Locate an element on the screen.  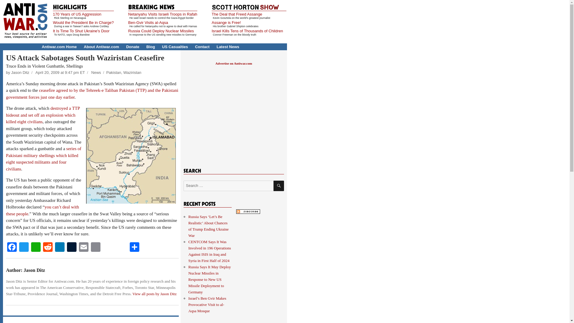
Facebook is located at coordinates (12, 248).